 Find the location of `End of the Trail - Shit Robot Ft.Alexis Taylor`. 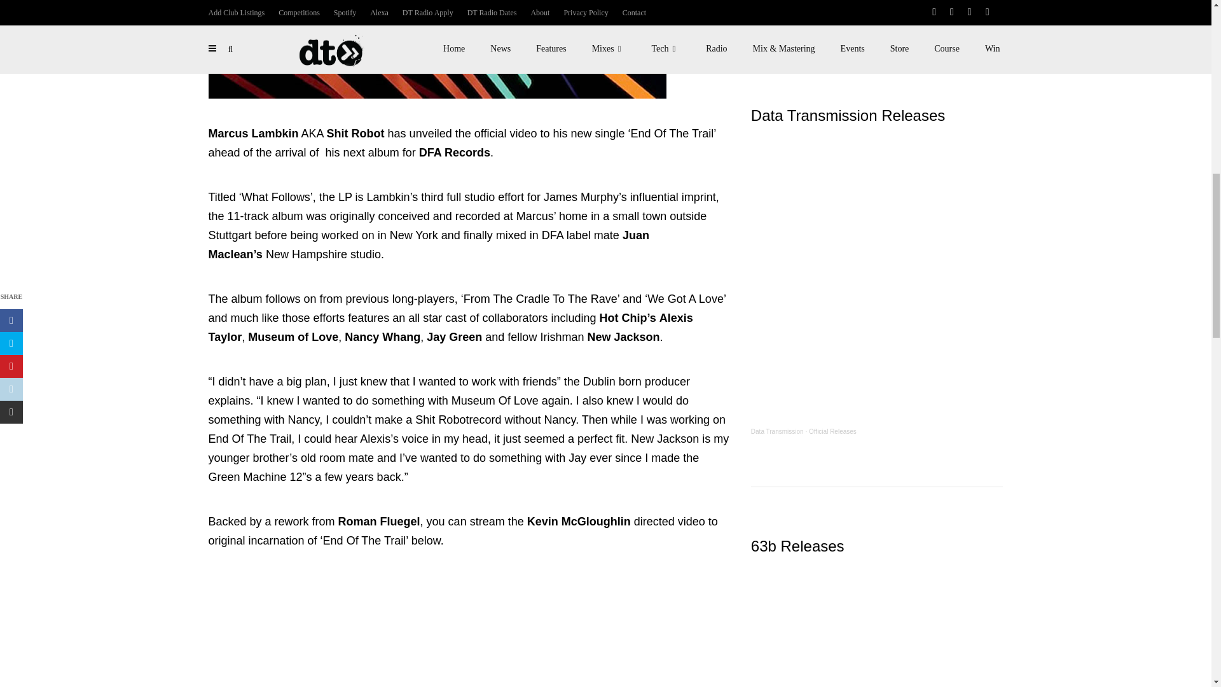

End of the Trail - Shit Robot Ft.Alexis Taylor is located at coordinates (470, 631).